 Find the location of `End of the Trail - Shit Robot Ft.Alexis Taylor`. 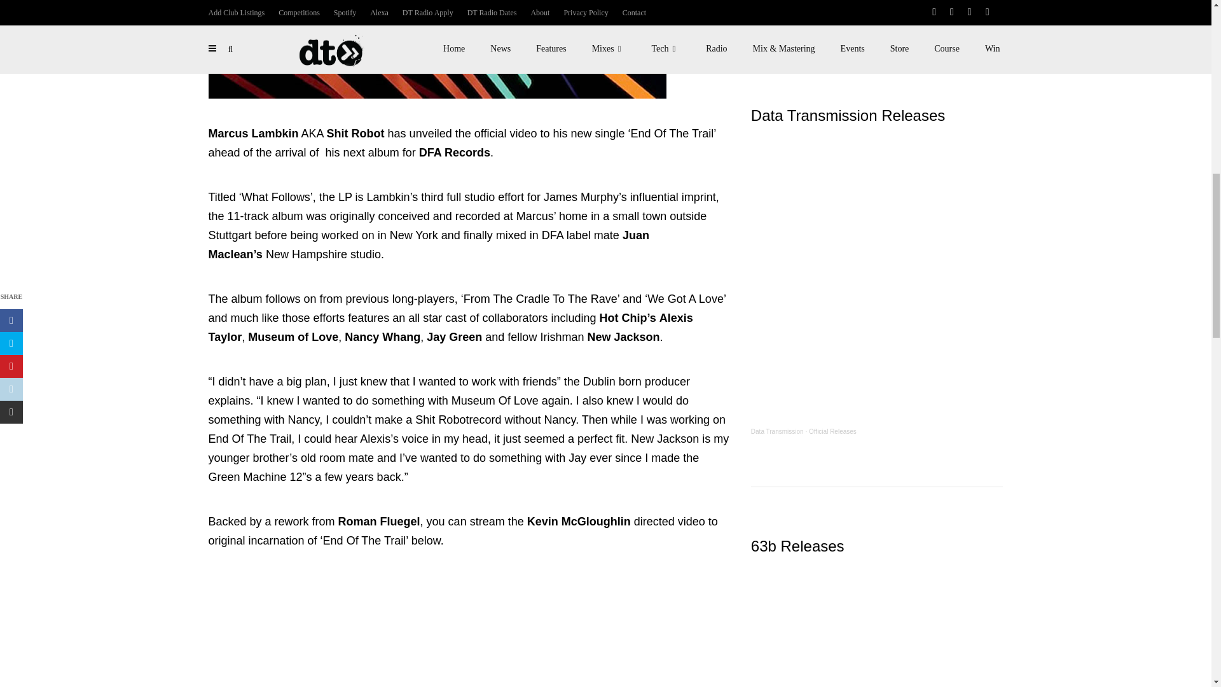

End of the Trail - Shit Robot Ft.Alexis Taylor is located at coordinates (470, 631).